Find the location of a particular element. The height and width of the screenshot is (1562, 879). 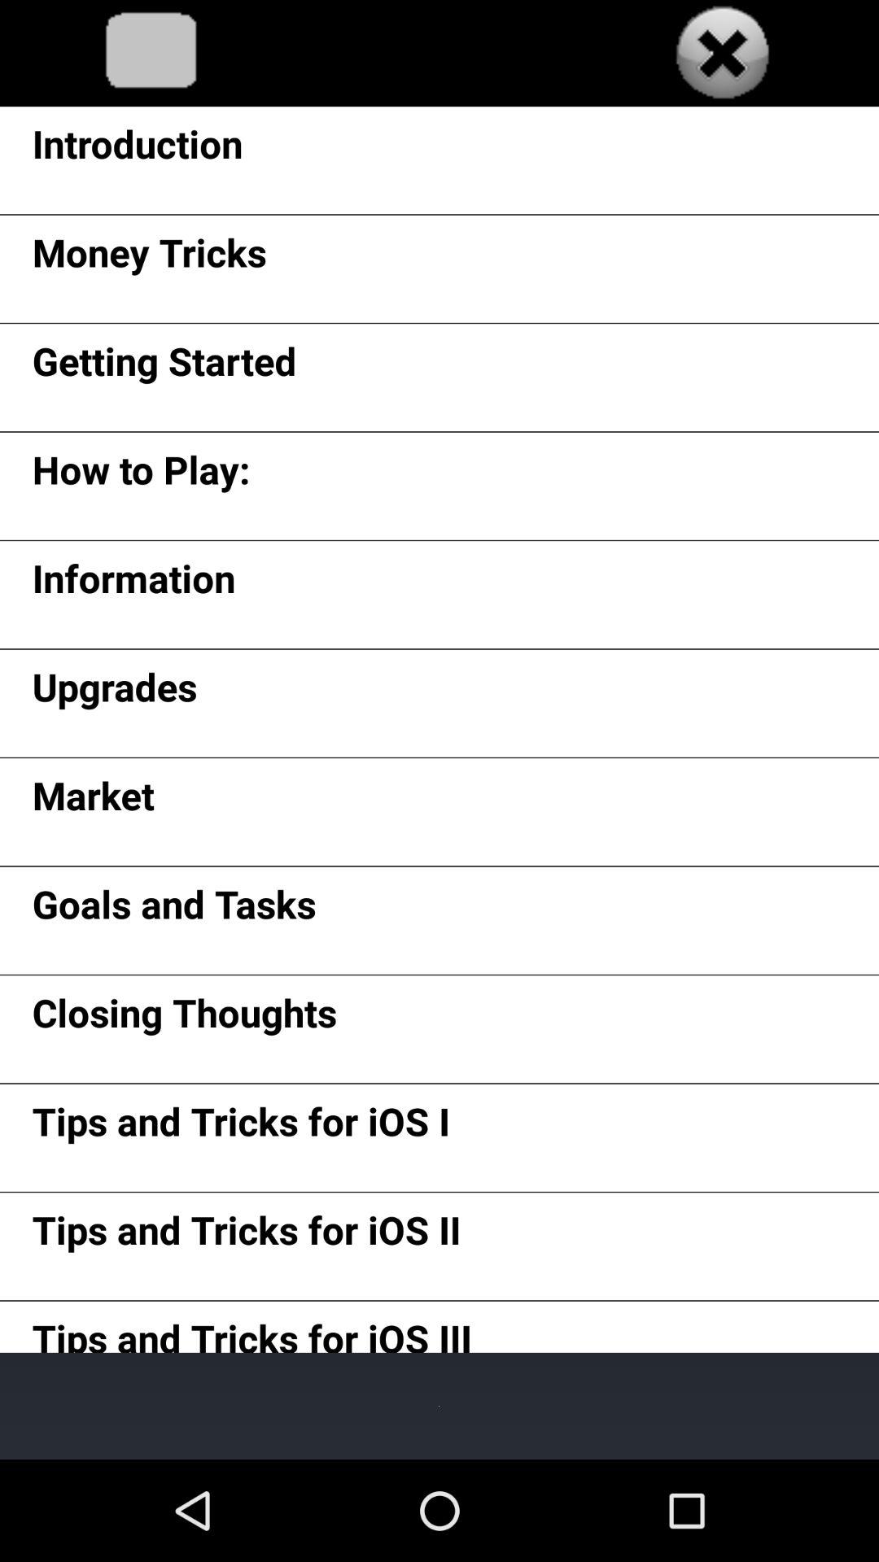

launch introduction icon is located at coordinates (137, 150).